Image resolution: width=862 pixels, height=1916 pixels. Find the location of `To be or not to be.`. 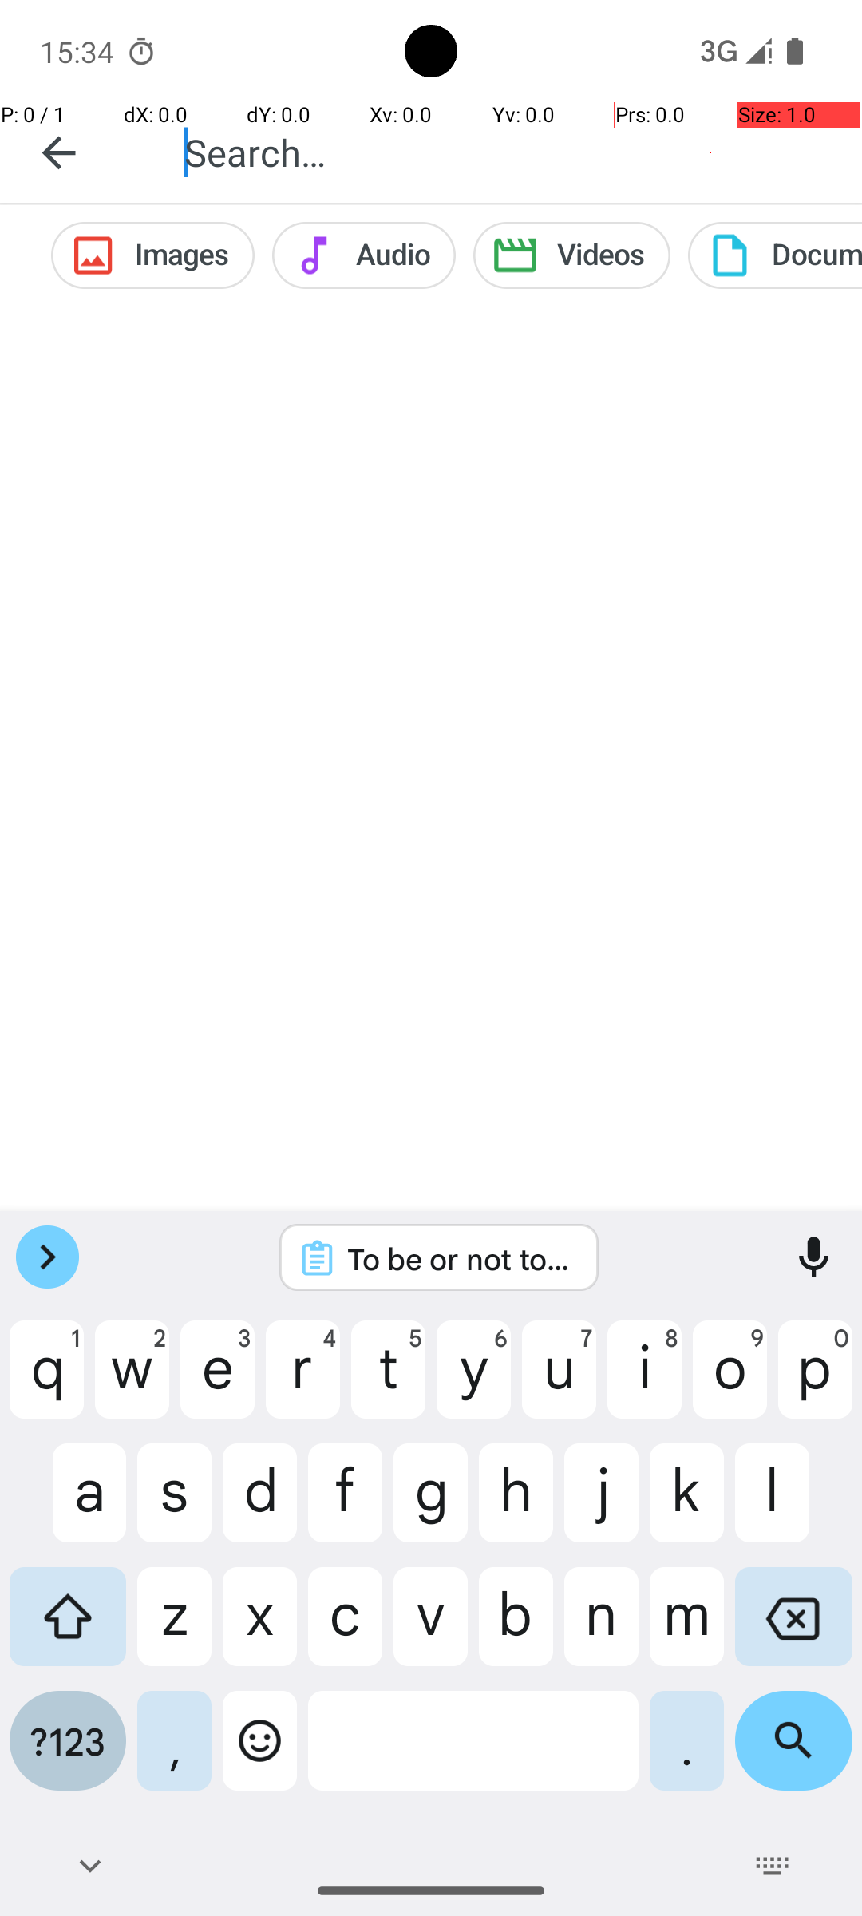

To be or not to be. is located at coordinates (460, 1258).